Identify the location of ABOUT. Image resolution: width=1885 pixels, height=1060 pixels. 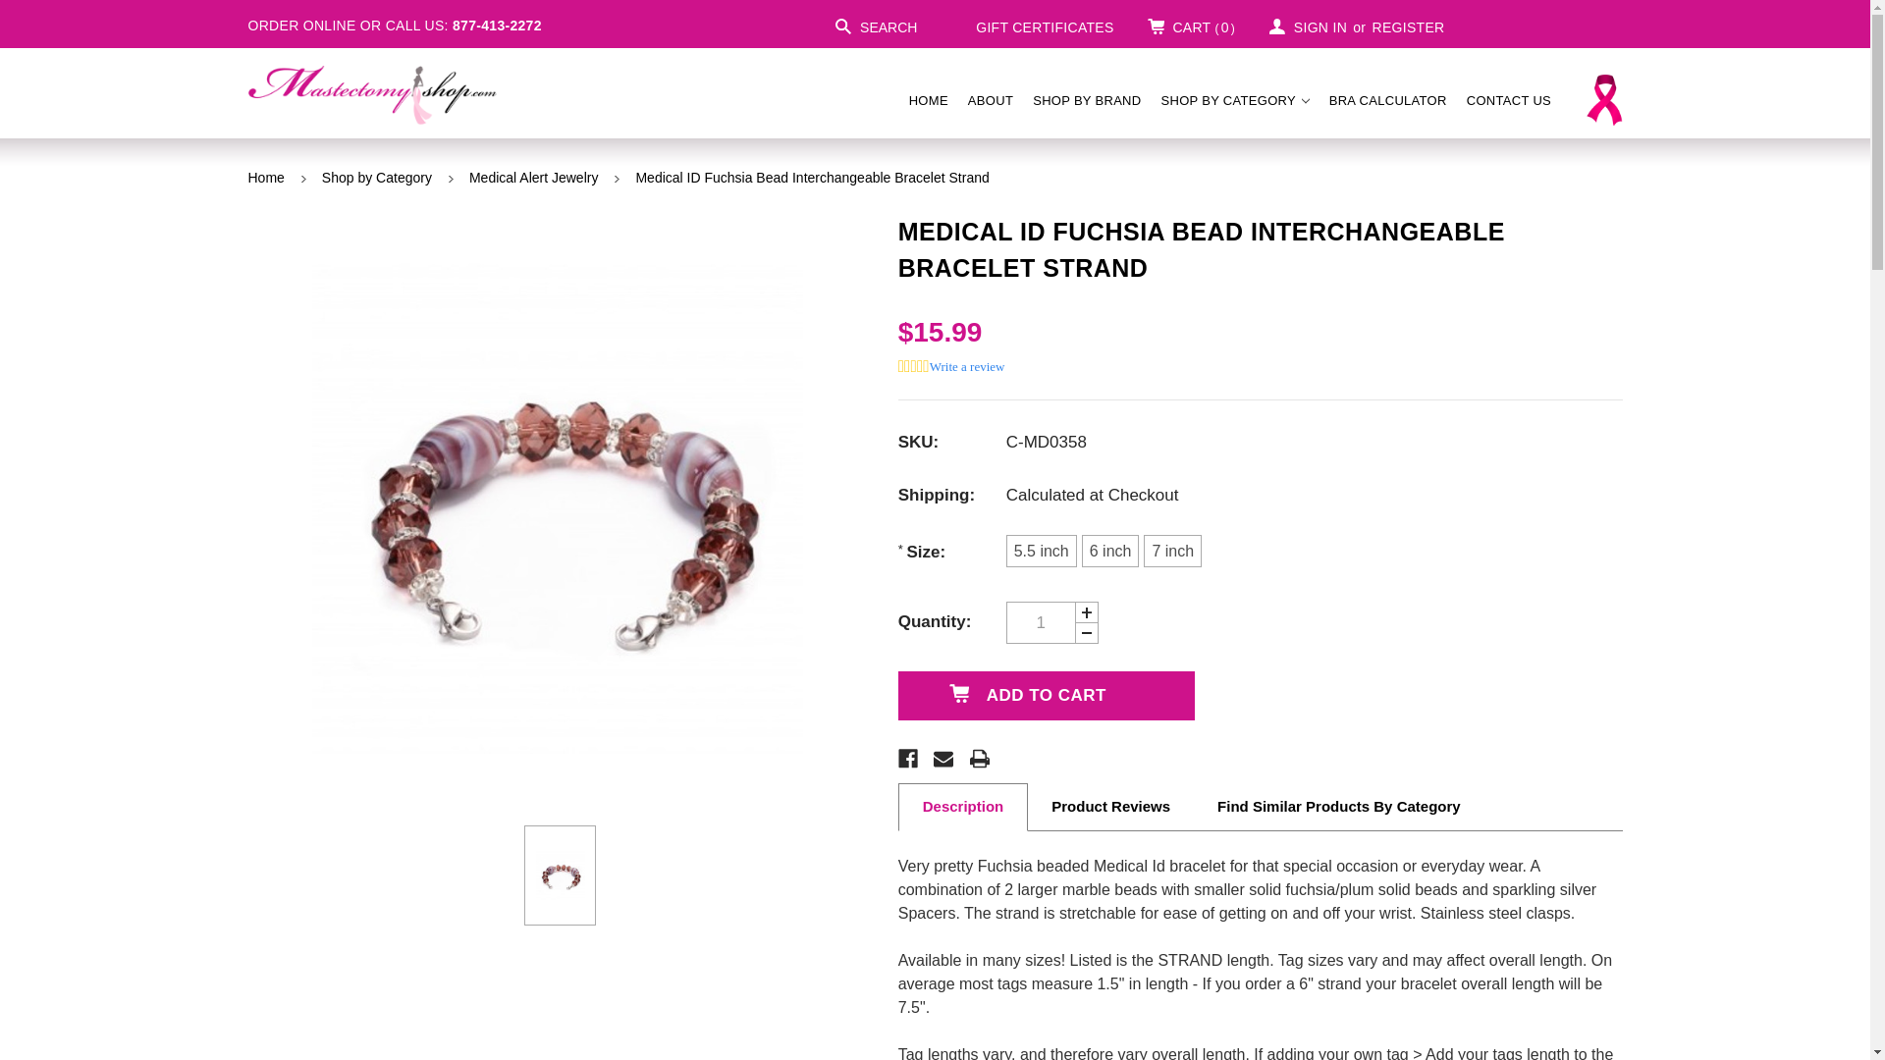
(990, 100).